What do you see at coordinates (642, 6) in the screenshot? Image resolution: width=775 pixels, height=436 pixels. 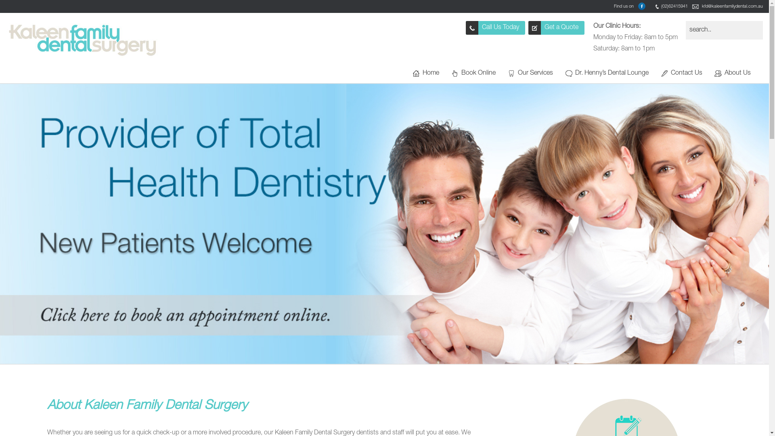 I see `Visit Us On Facebook` at bounding box center [642, 6].